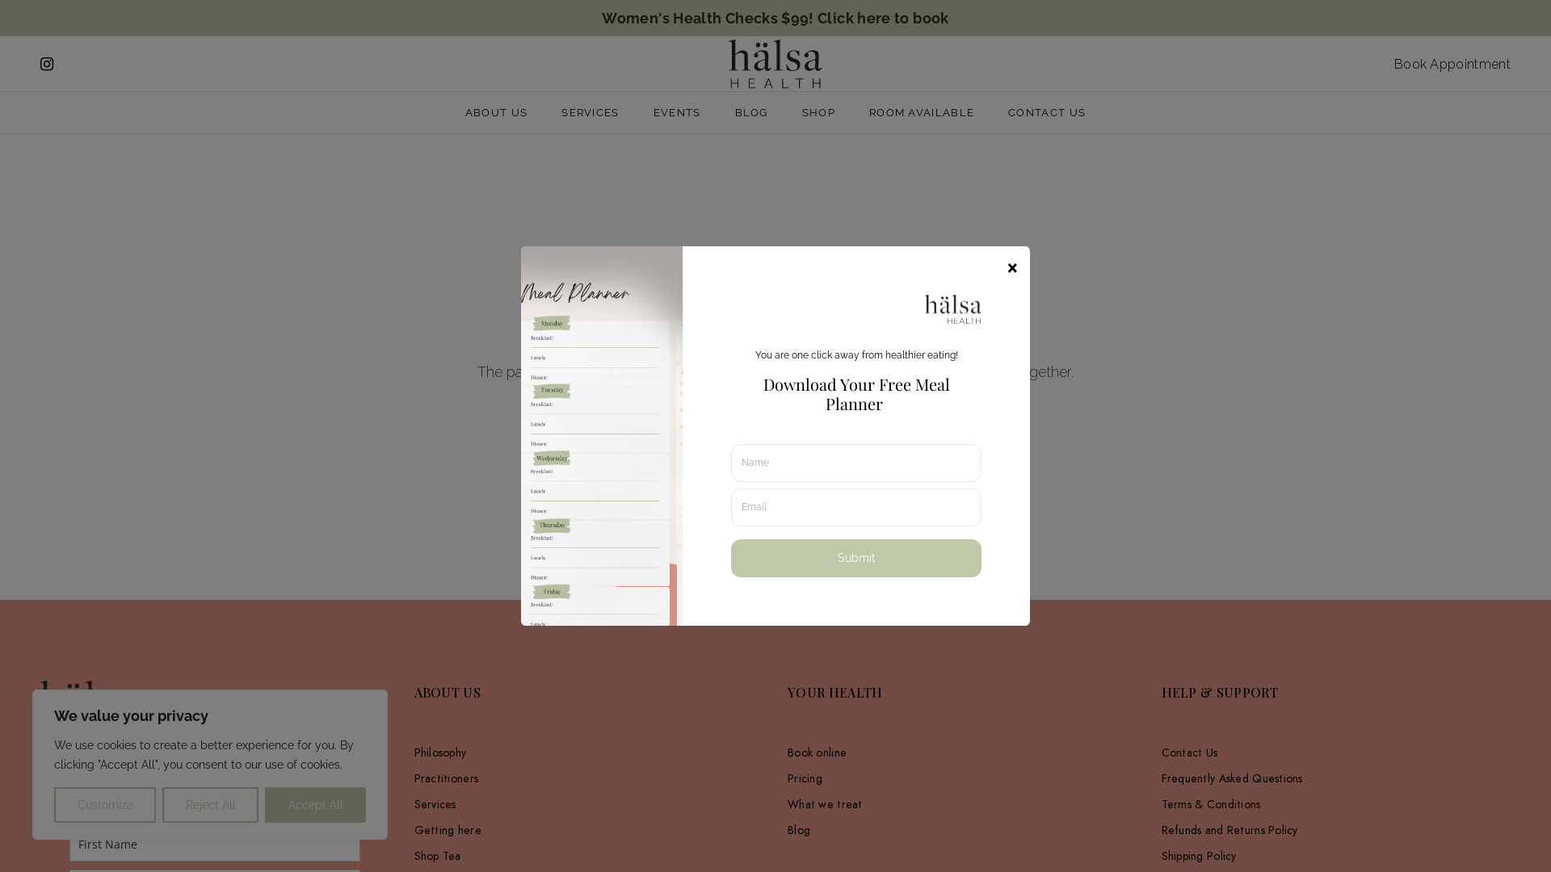 This screenshot has height=872, width=1551. I want to click on What we treat, so click(963, 804).